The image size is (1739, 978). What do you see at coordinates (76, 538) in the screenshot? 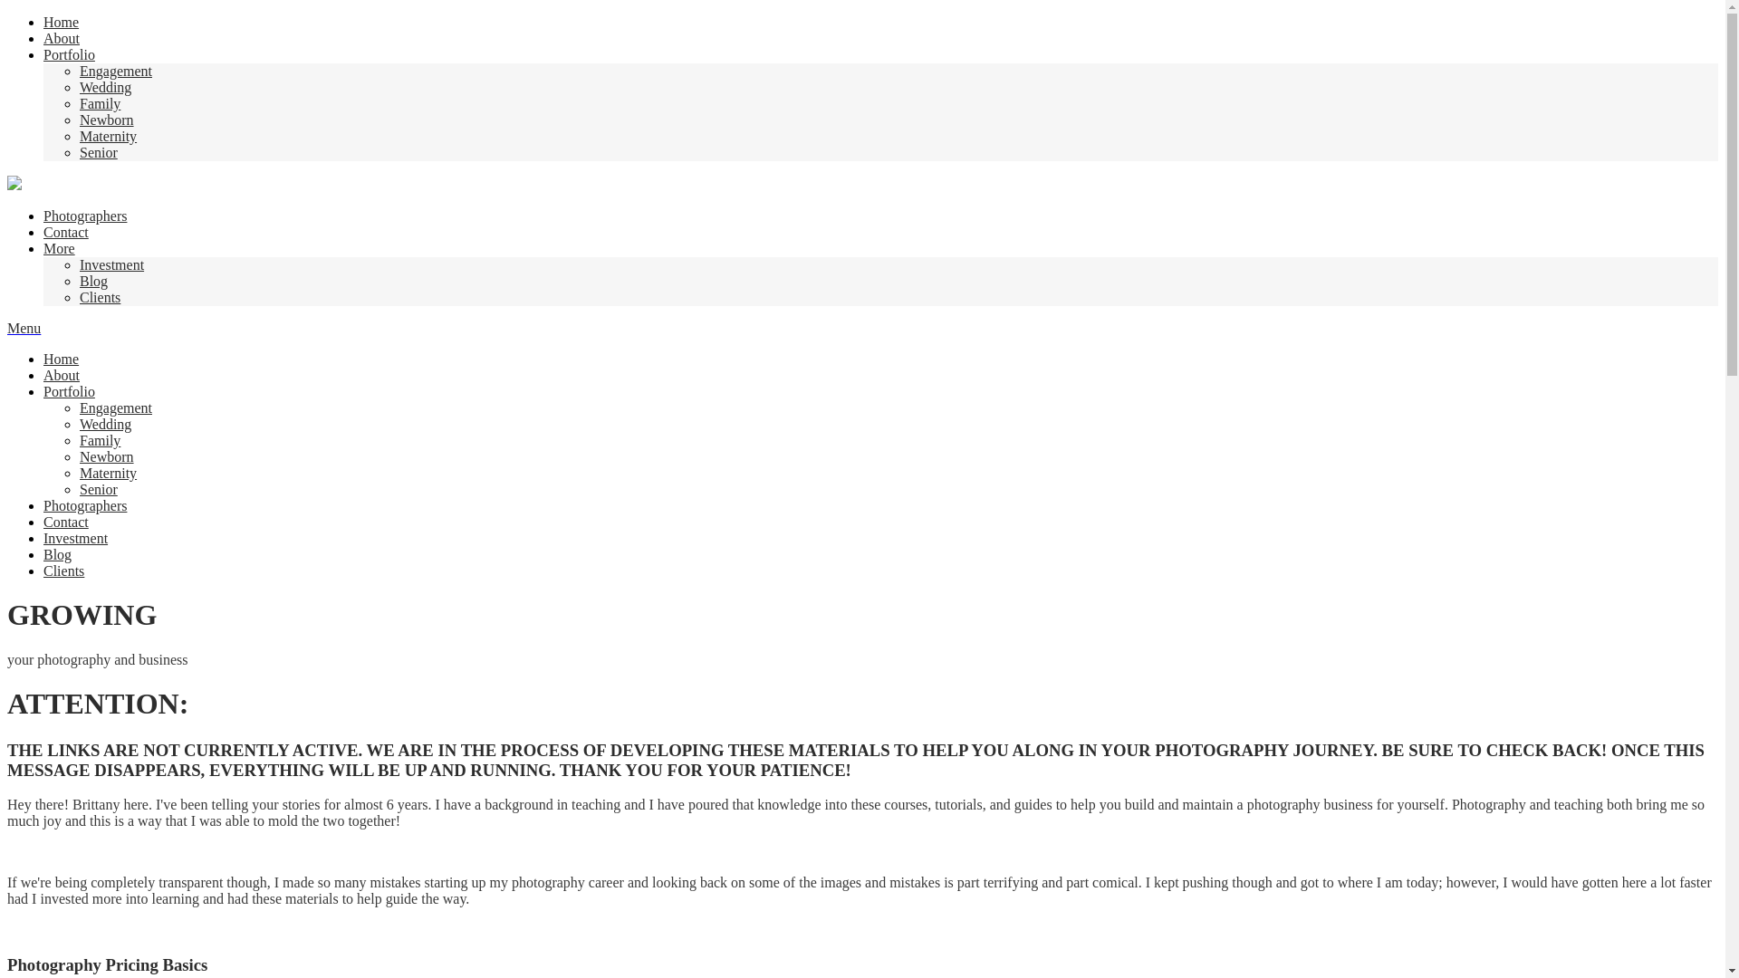
I see `Investment` at bounding box center [76, 538].